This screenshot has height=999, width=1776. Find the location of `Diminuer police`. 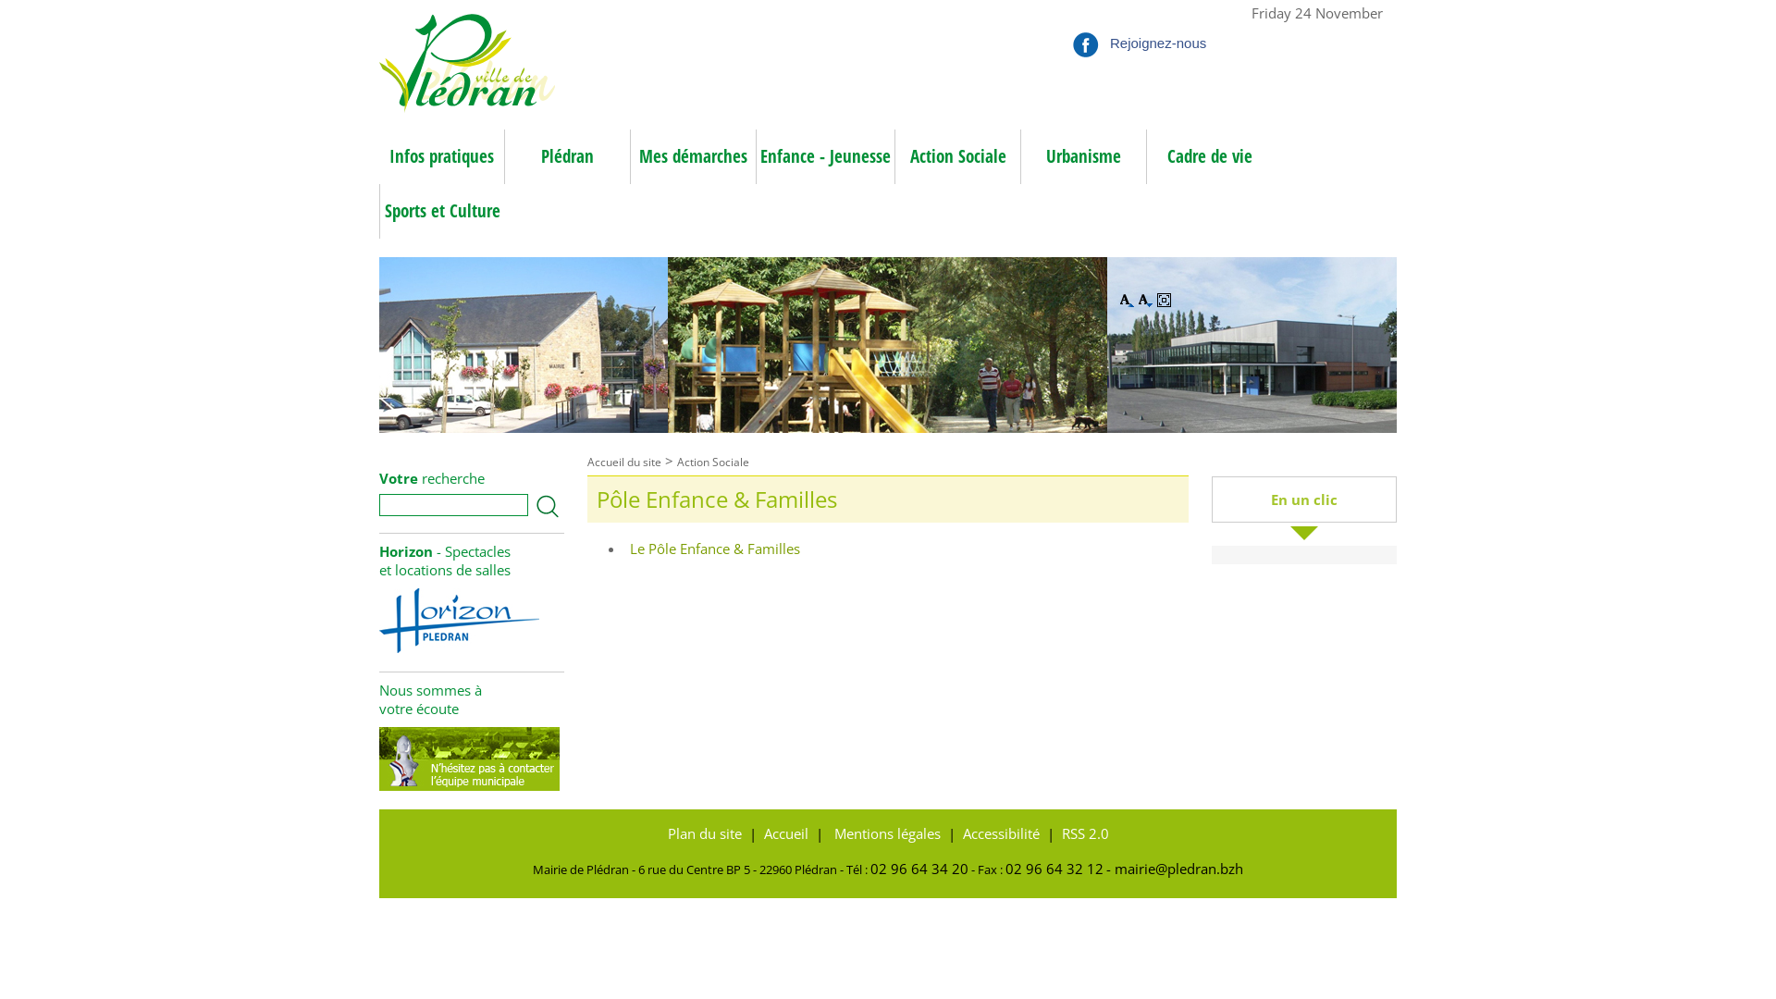

Diminuer police is located at coordinates (1147, 302).